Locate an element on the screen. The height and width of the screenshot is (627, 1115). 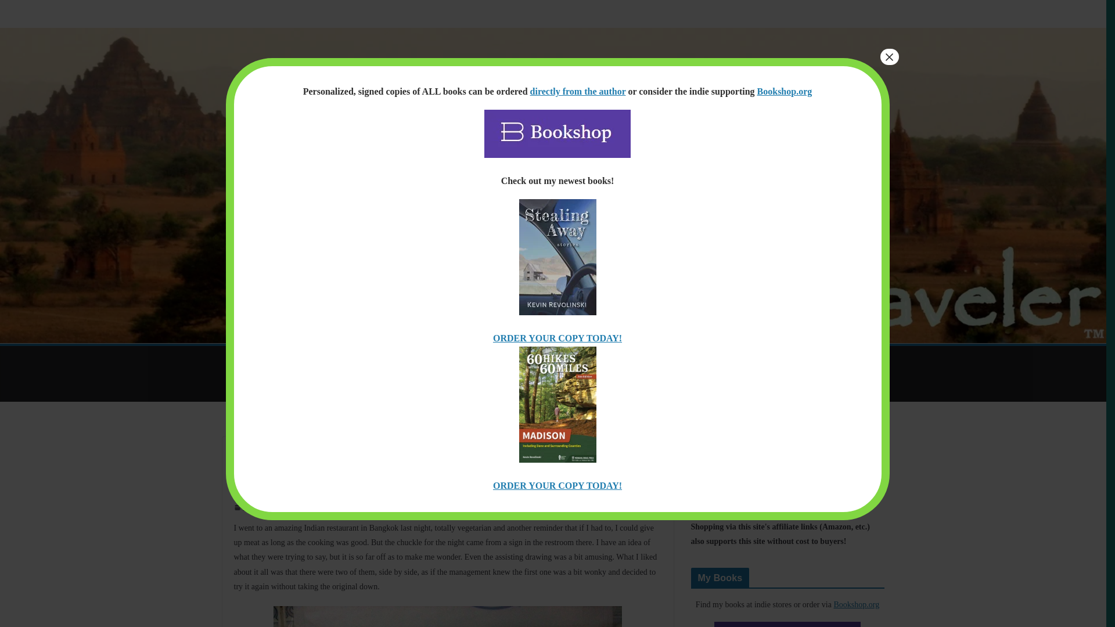
ASIA TRAVEL is located at coordinates (256, 456).